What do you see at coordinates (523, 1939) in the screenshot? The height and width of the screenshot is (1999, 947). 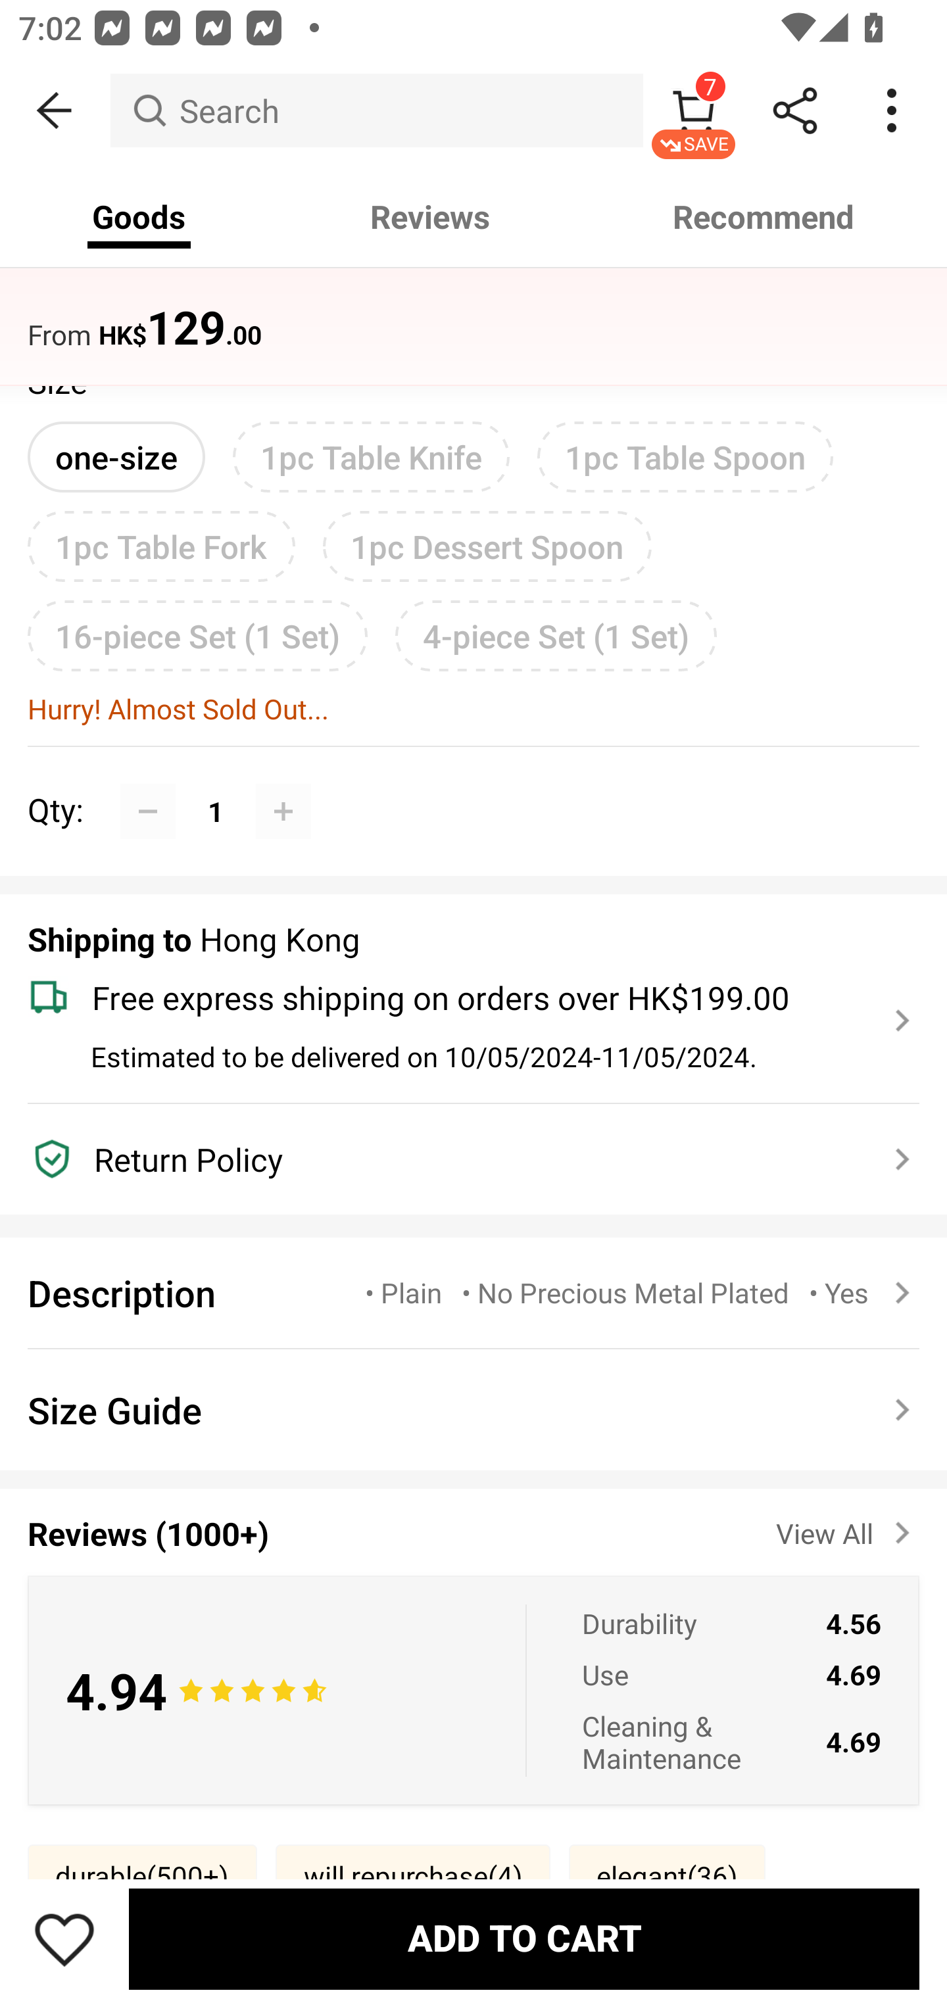 I see `ADD TO CART` at bounding box center [523, 1939].